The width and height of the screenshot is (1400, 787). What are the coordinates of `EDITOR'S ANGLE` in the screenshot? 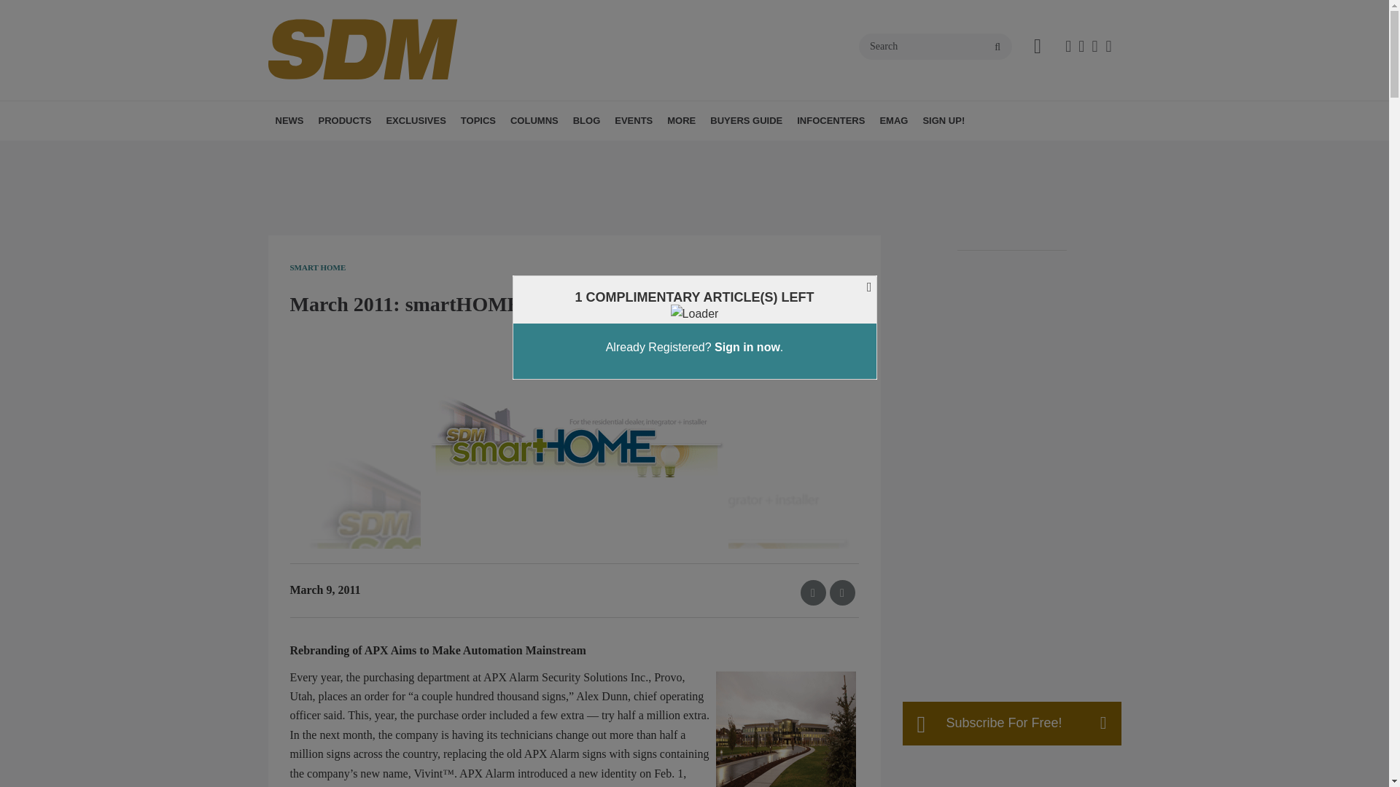 It's located at (602, 152).